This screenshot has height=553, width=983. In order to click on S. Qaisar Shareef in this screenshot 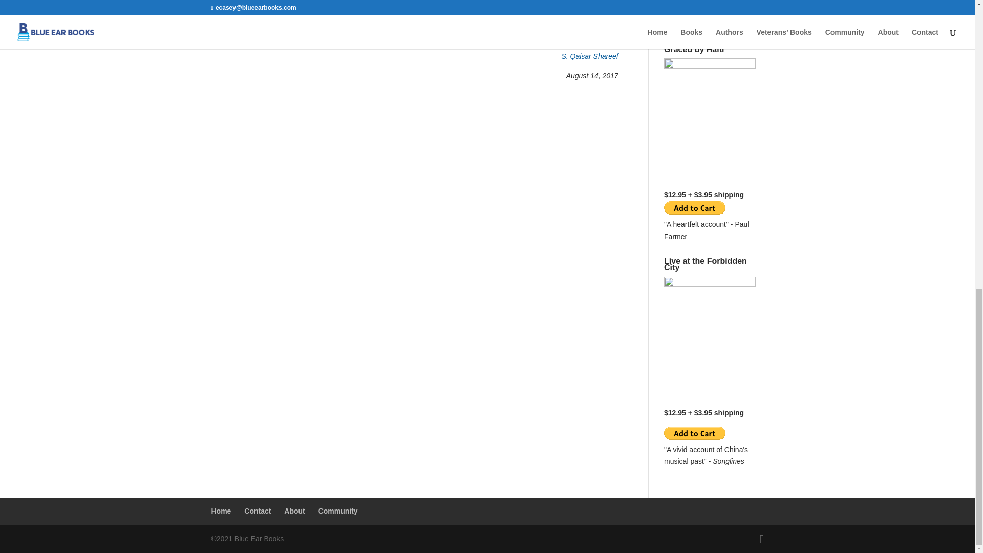, I will do `click(590, 56)`.